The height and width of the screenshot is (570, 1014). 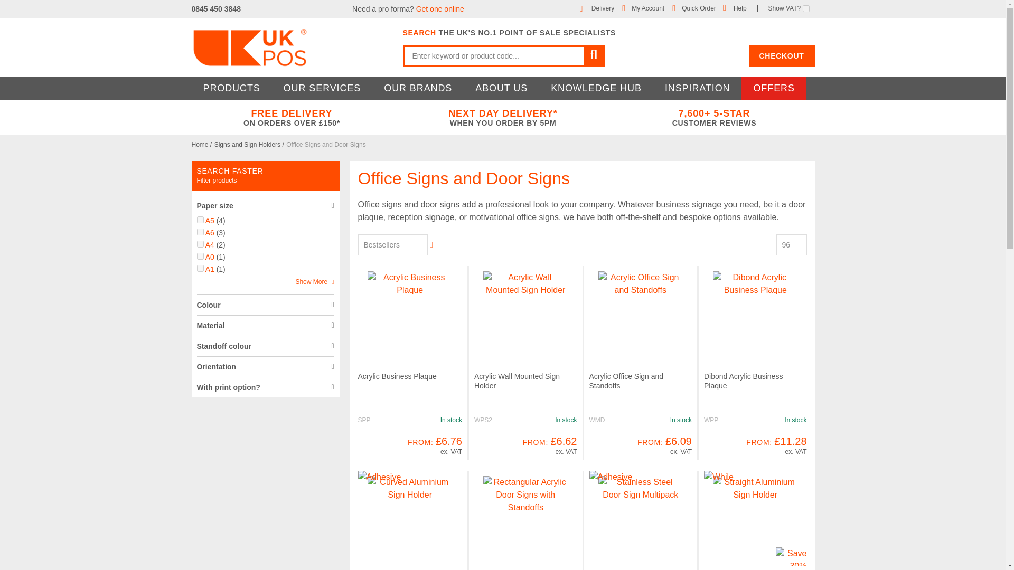 What do you see at coordinates (215, 8) in the screenshot?
I see `0845 450 3848` at bounding box center [215, 8].